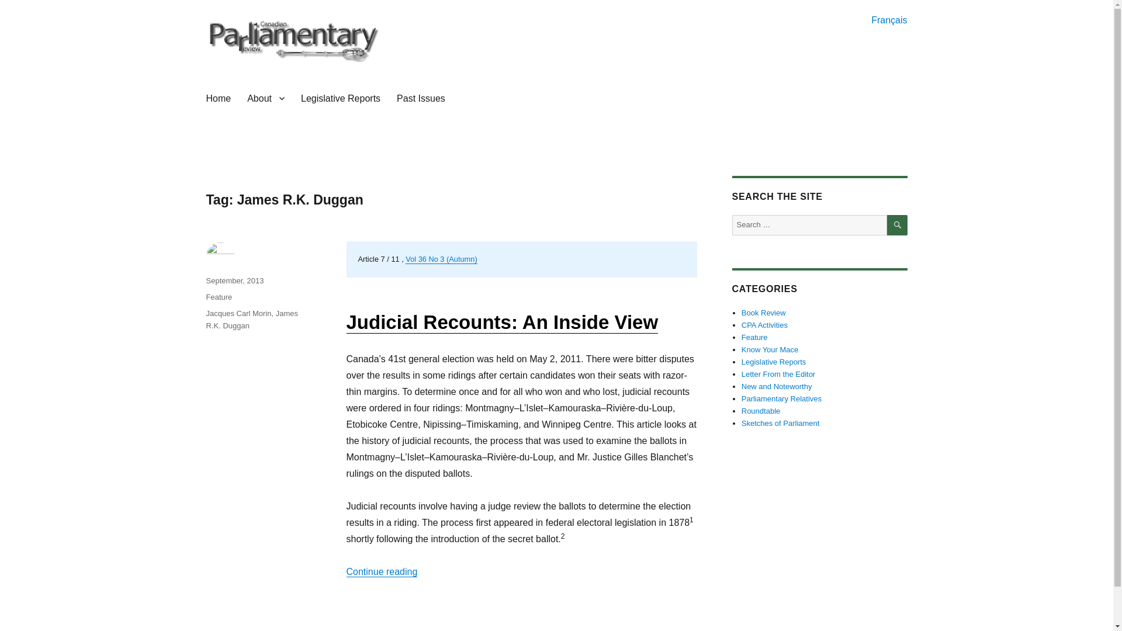 Image resolution: width=1122 pixels, height=631 pixels. What do you see at coordinates (421, 98) in the screenshot?
I see `Past Issues` at bounding box center [421, 98].